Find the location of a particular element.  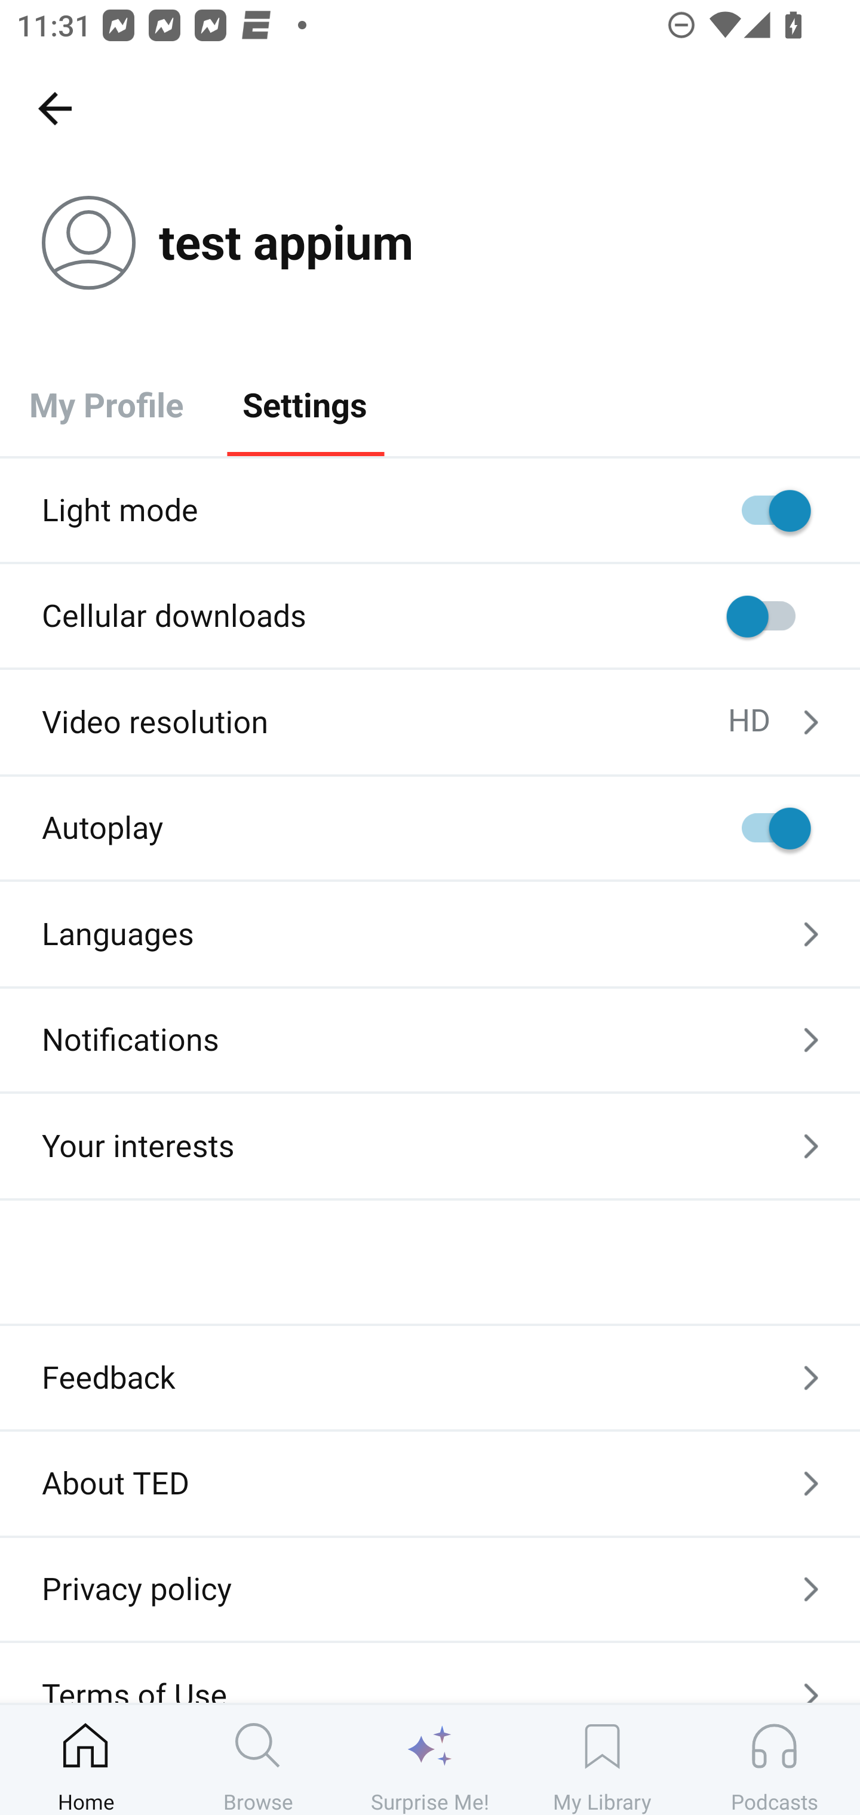

Surprise Me! is located at coordinates (430, 1759).